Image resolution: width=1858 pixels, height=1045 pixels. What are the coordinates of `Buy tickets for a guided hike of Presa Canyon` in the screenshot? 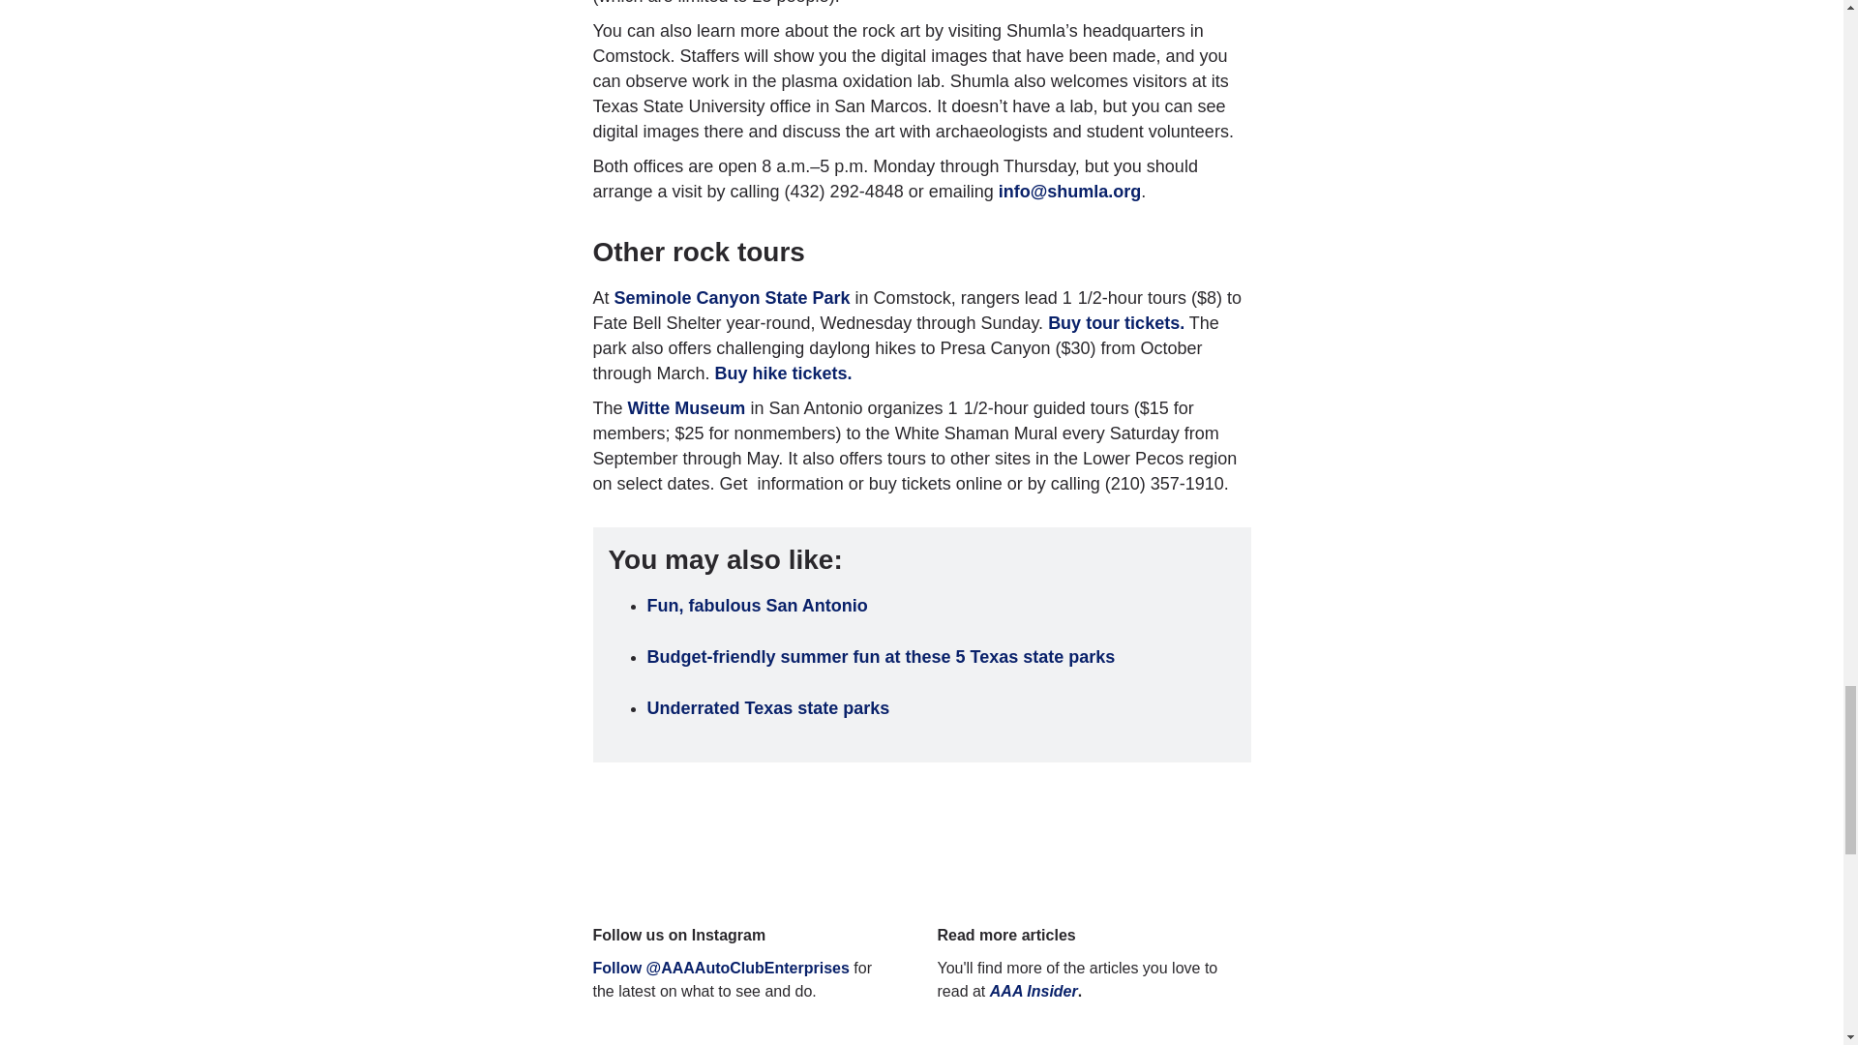 It's located at (784, 373).